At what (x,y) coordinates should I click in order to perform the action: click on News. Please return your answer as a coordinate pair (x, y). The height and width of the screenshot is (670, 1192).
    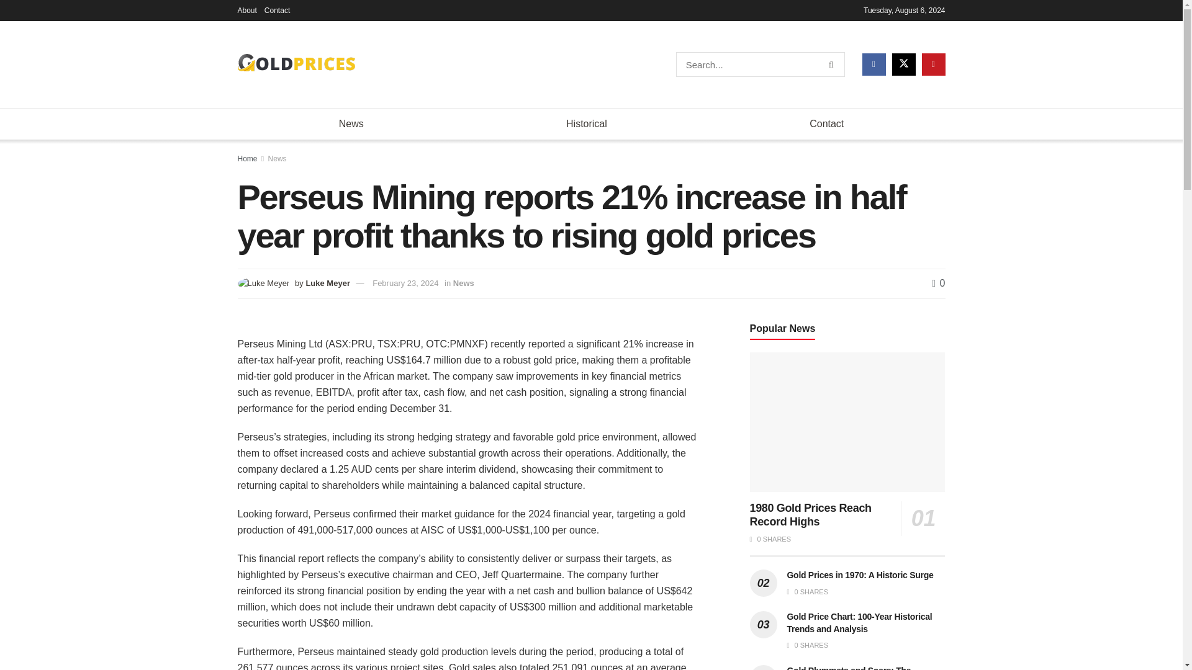
    Looking at the image, I should click on (351, 123).